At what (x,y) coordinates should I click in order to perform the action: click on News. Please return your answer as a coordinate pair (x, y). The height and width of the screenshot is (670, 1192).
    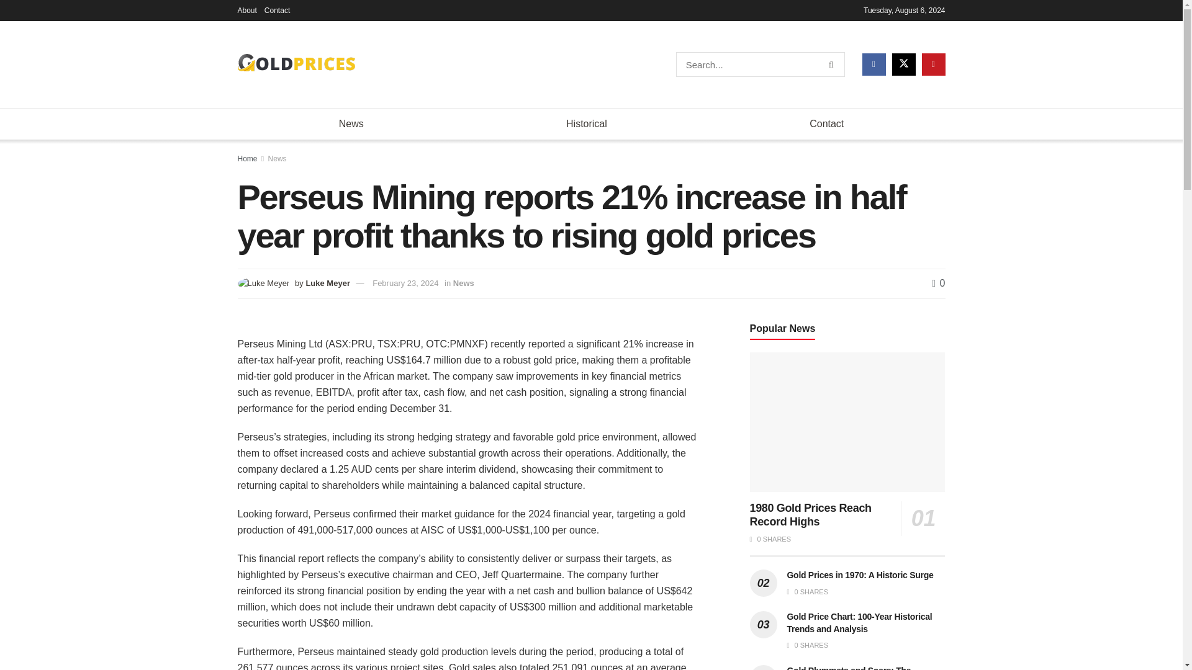
    Looking at the image, I should click on (351, 123).